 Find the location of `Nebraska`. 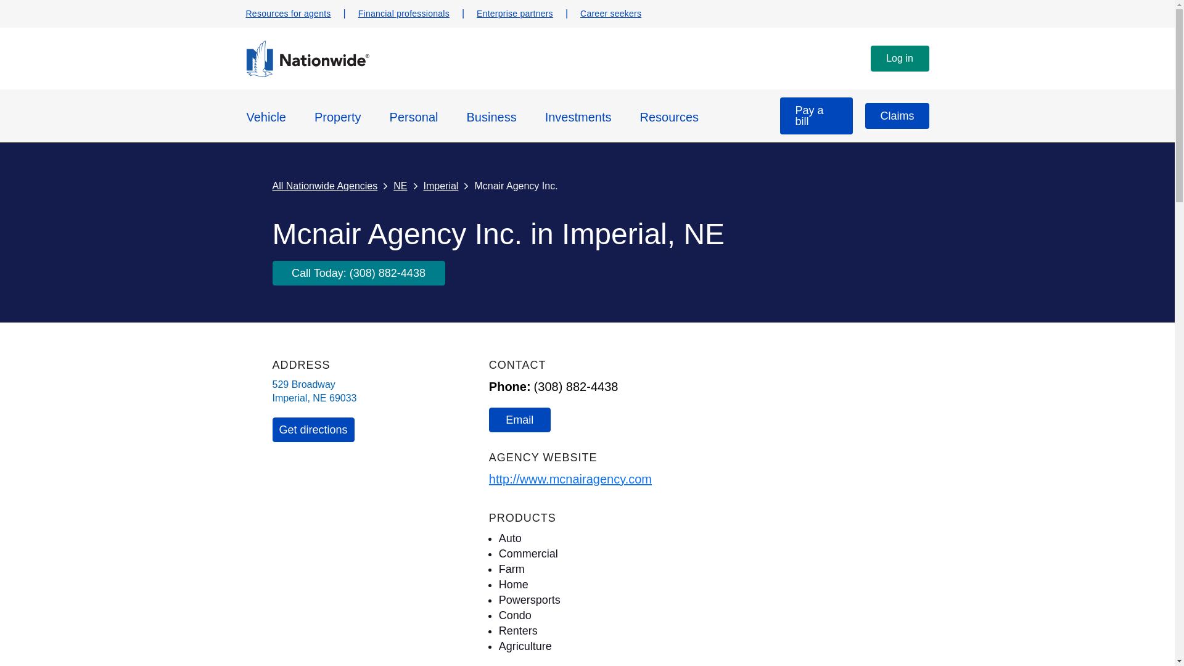

Nebraska is located at coordinates (319, 398).